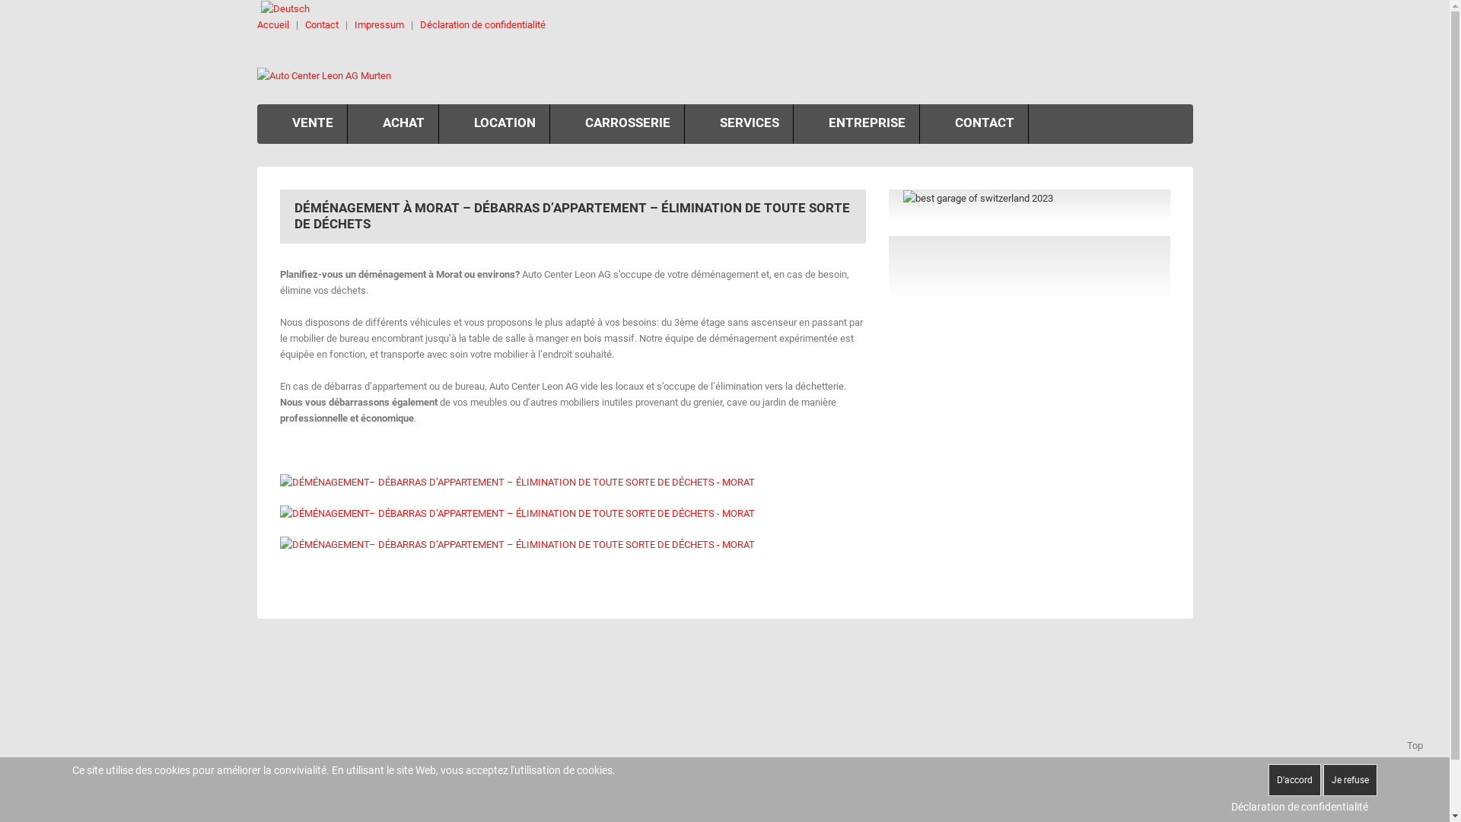  What do you see at coordinates (616, 124) in the screenshot?
I see `CARROSSERIE` at bounding box center [616, 124].